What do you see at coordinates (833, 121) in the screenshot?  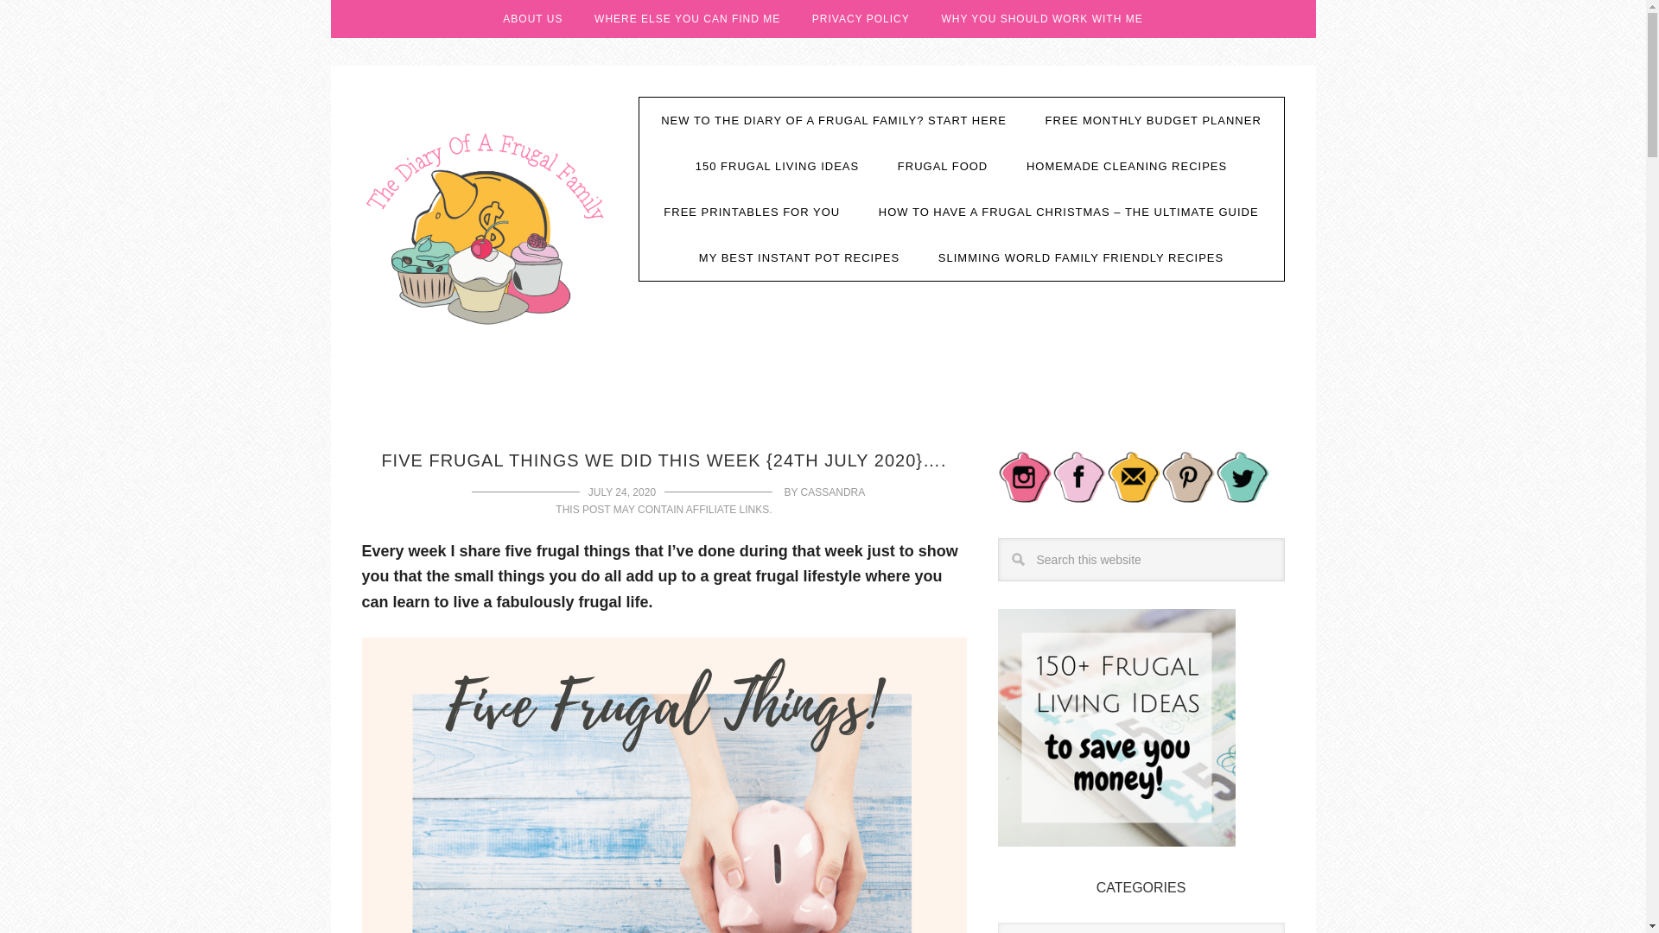 I see `NEW TO THE DIARY OF A FRUGAL FAMILY? START HERE` at bounding box center [833, 121].